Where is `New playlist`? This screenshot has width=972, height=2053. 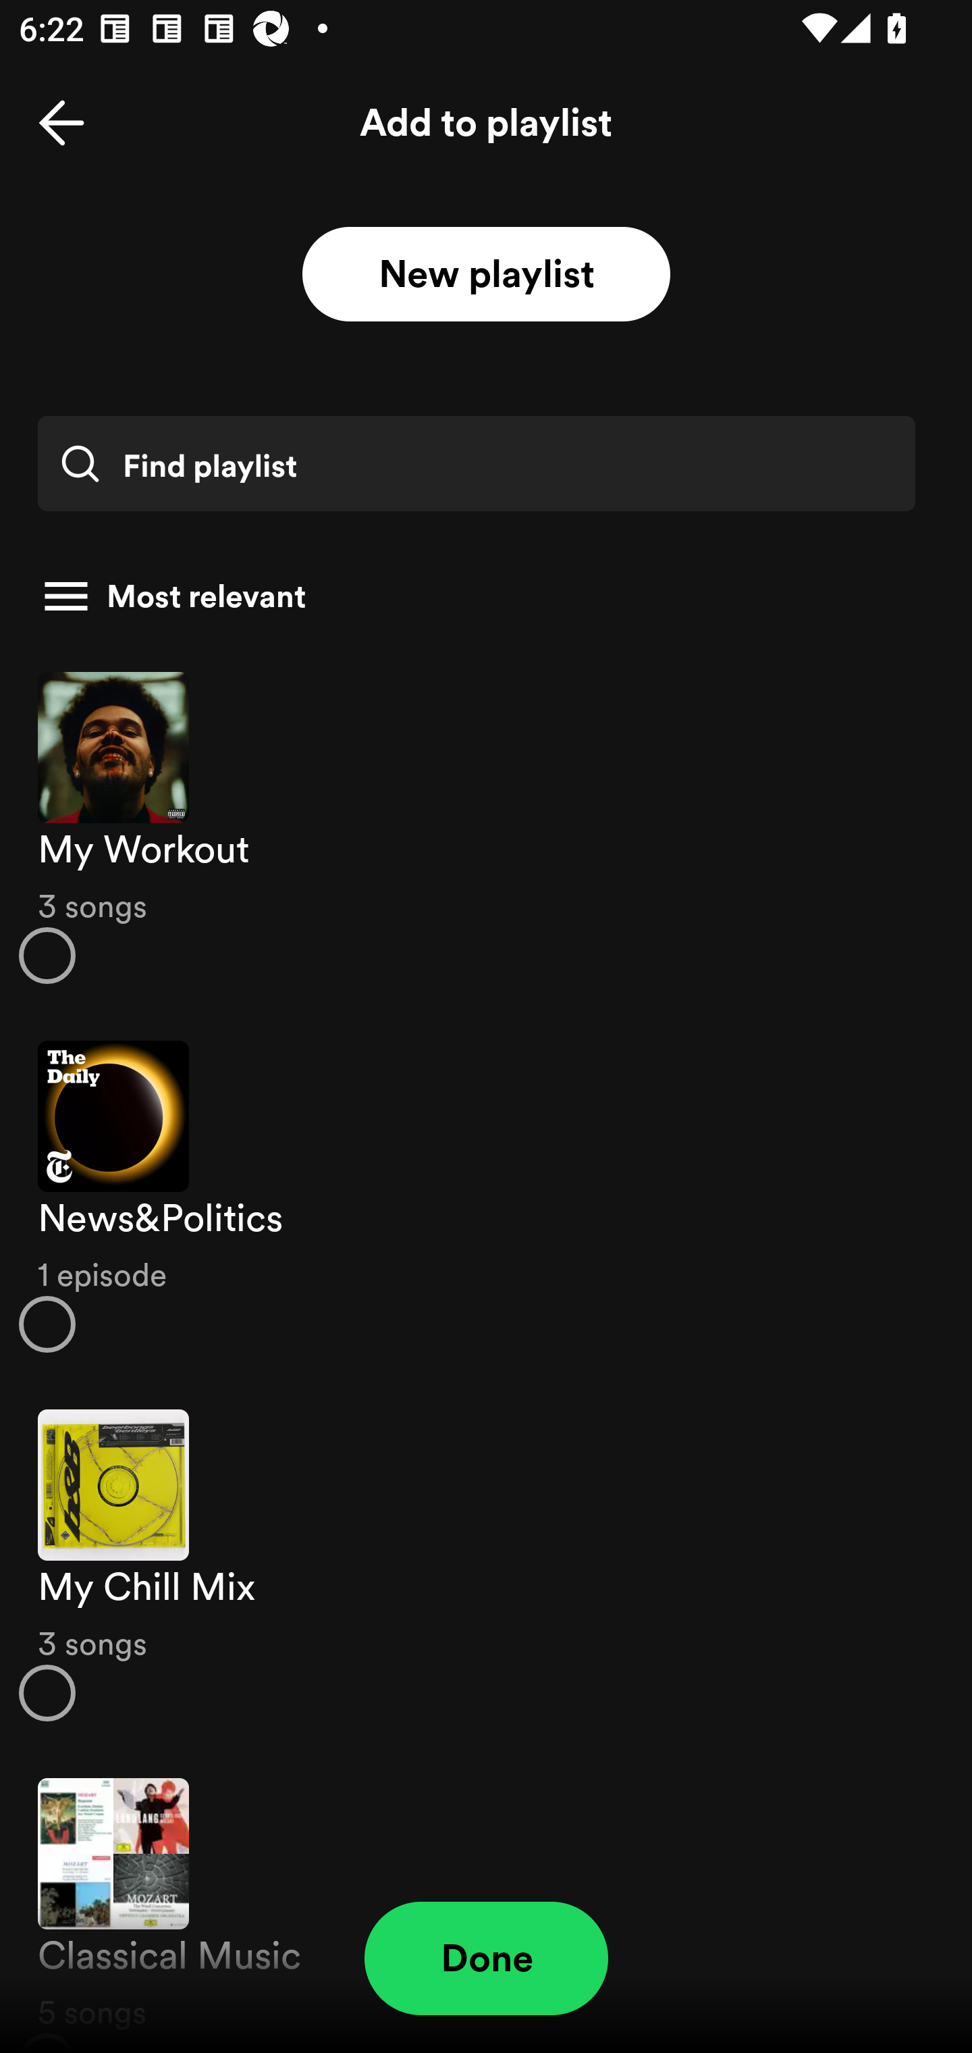
New playlist is located at coordinates (486, 275).